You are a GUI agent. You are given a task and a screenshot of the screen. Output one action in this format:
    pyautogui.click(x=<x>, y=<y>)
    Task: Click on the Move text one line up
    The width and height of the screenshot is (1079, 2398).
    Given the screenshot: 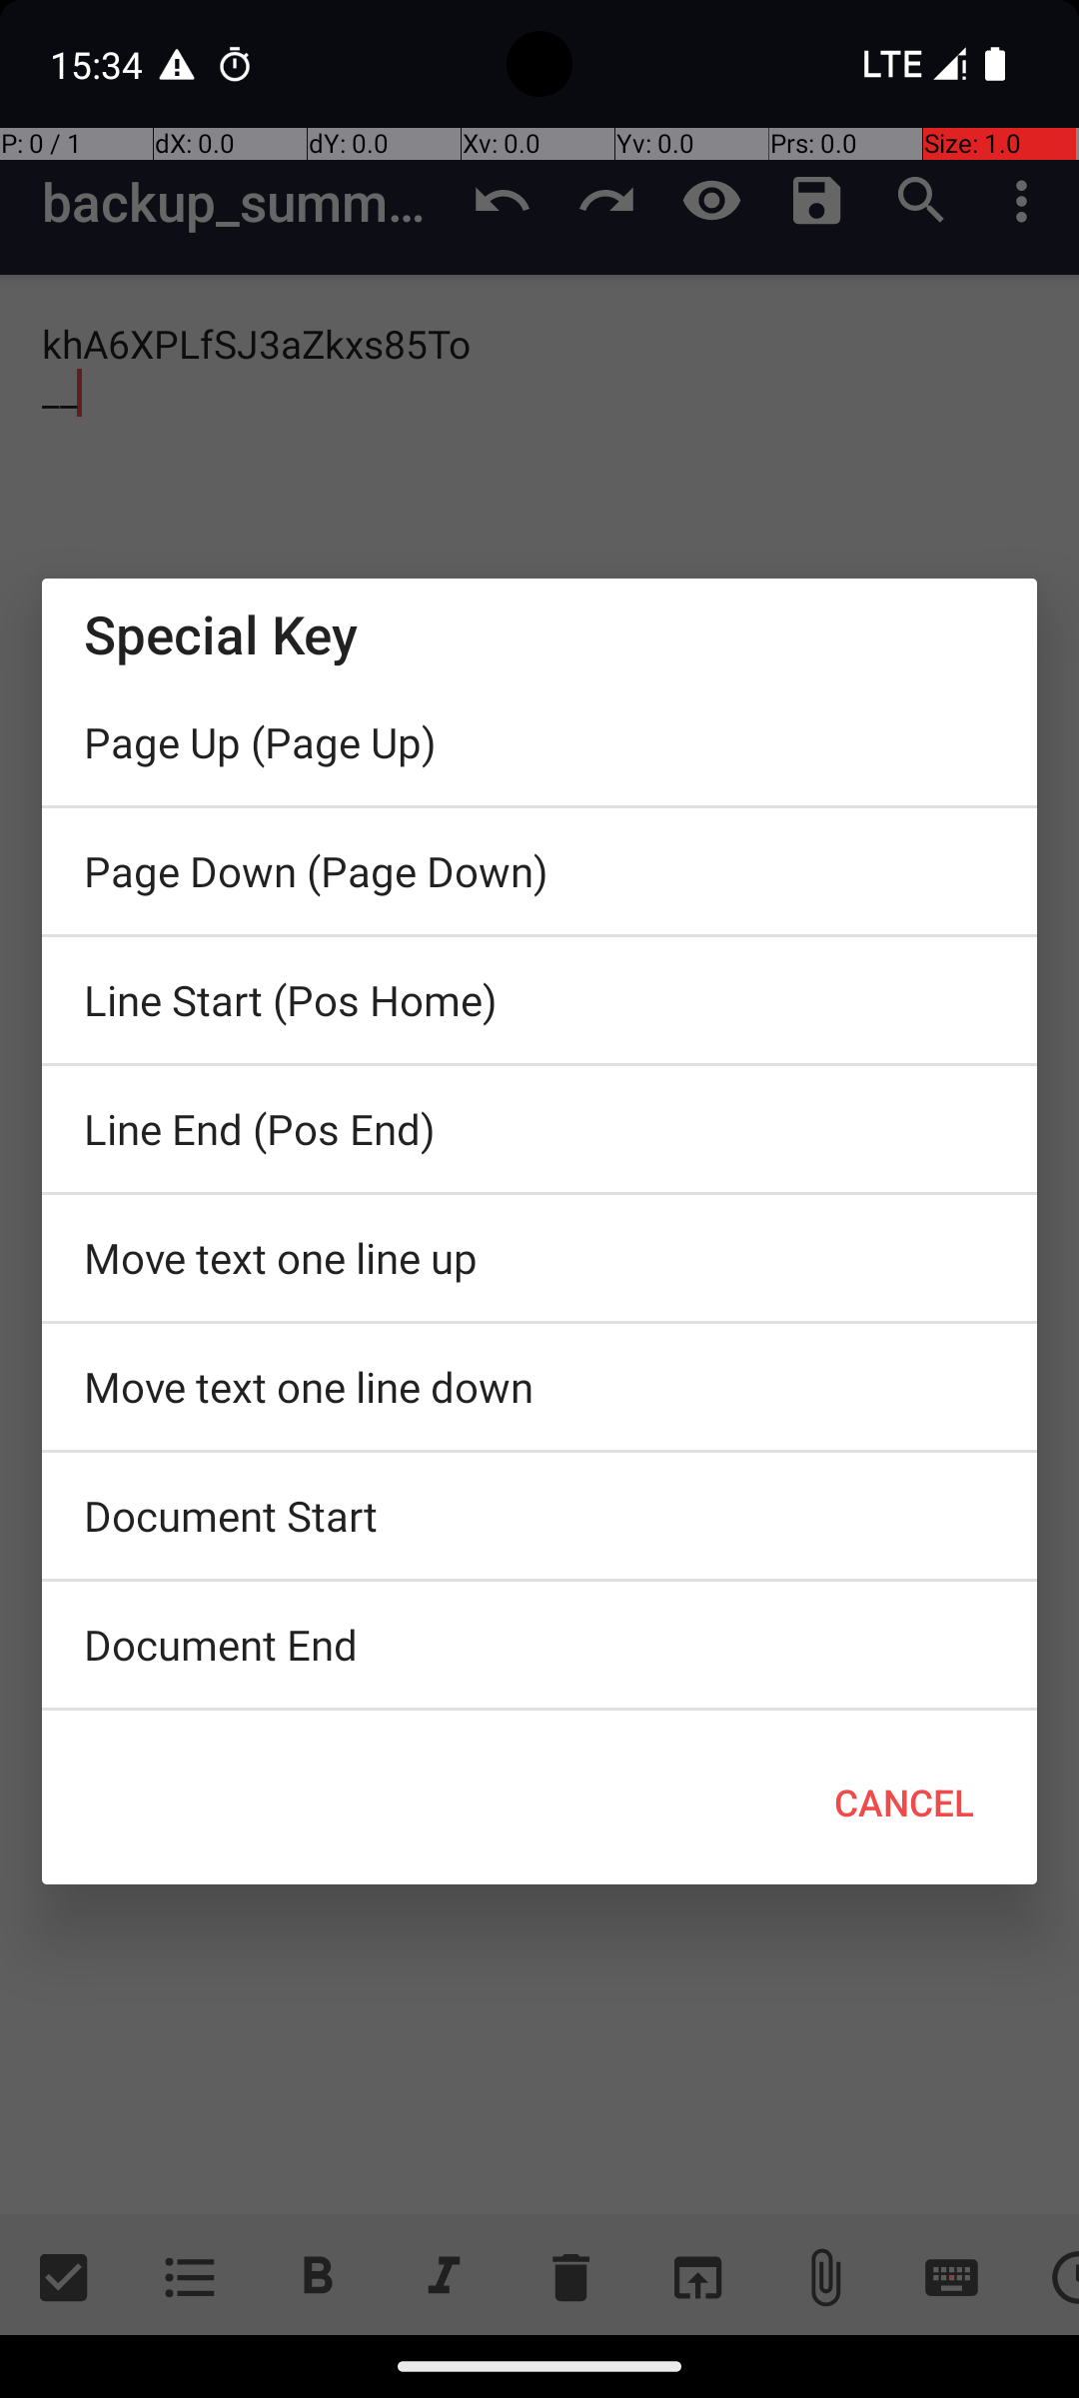 What is the action you would take?
    pyautogui.click(x=539, y=1258)
    